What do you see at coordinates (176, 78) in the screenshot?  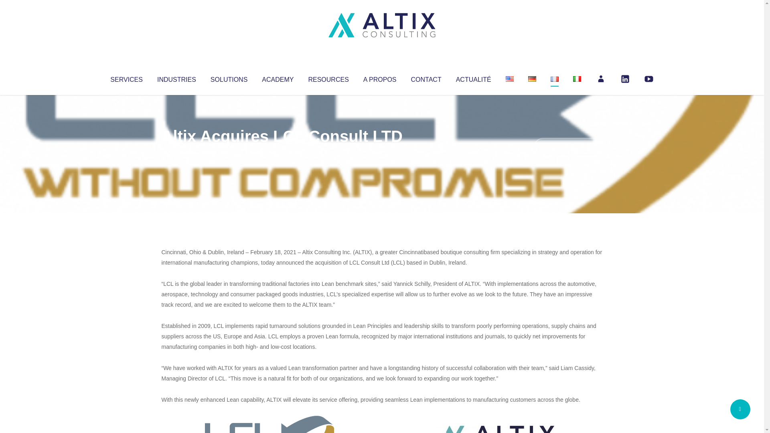 I see `INDUSTRIES` at bounding box center [176, 78].